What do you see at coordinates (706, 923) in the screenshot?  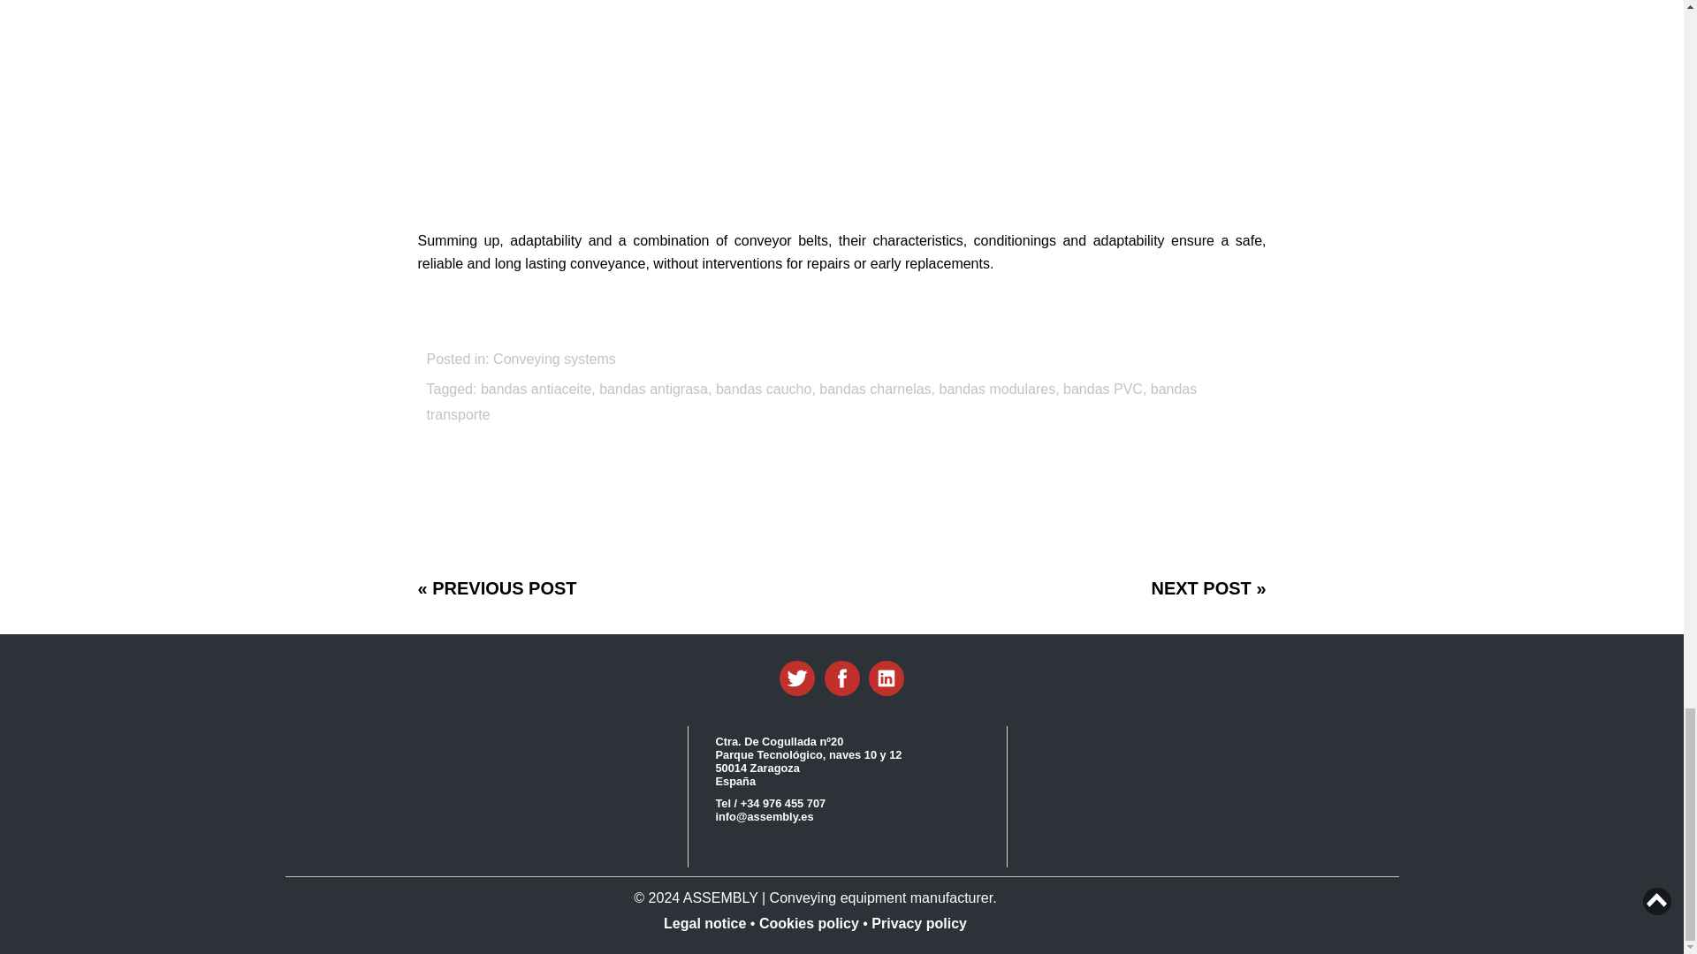 I see `Legal notice` at bounding box center [706, 923].